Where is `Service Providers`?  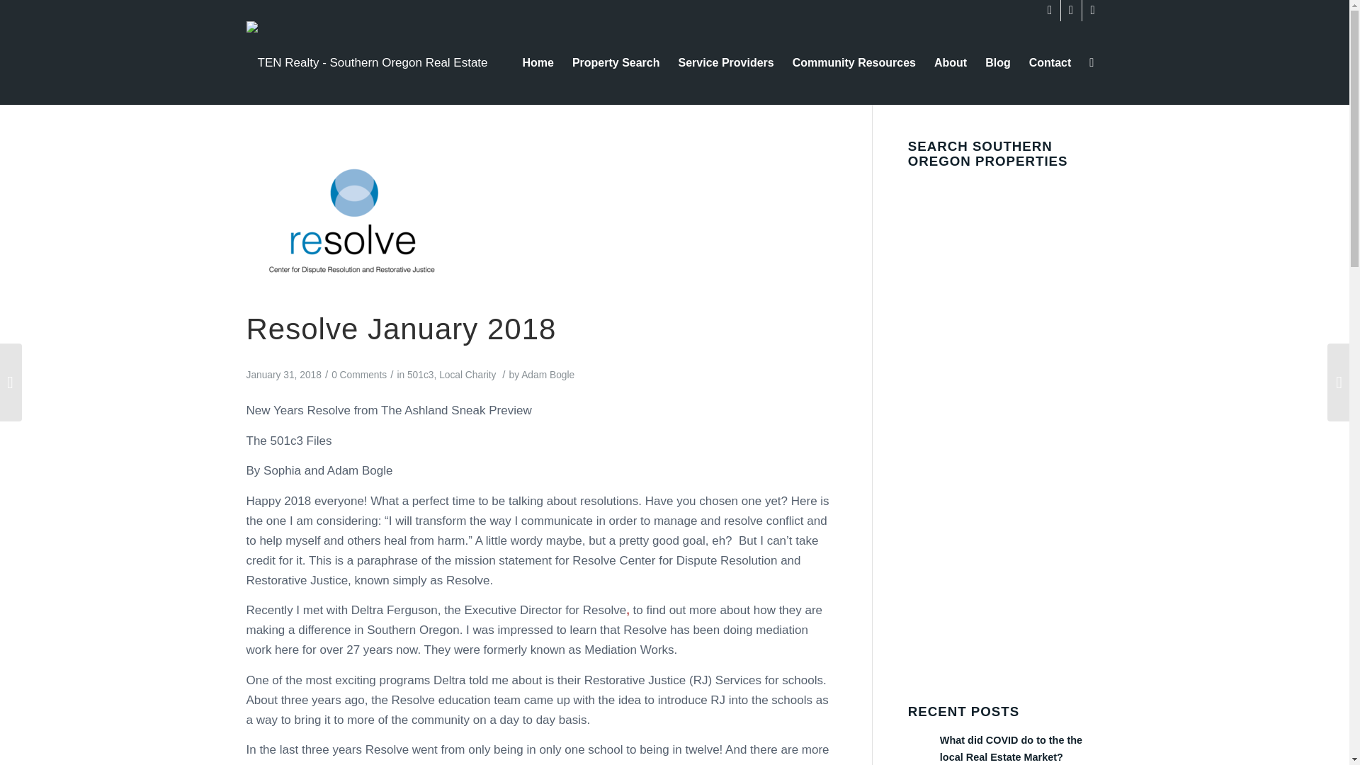
Service Providers is located at coordinates (725, 62).